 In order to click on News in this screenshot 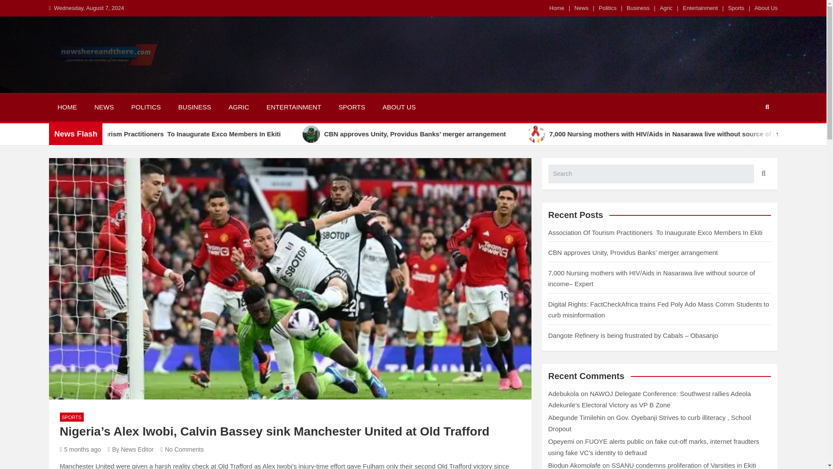, I will do `click(581, 8)`.